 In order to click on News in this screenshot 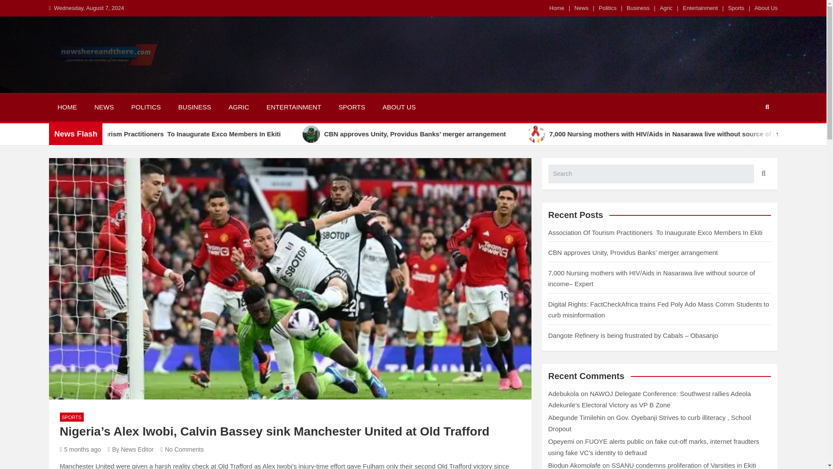, I will do `click(581, 8)`.